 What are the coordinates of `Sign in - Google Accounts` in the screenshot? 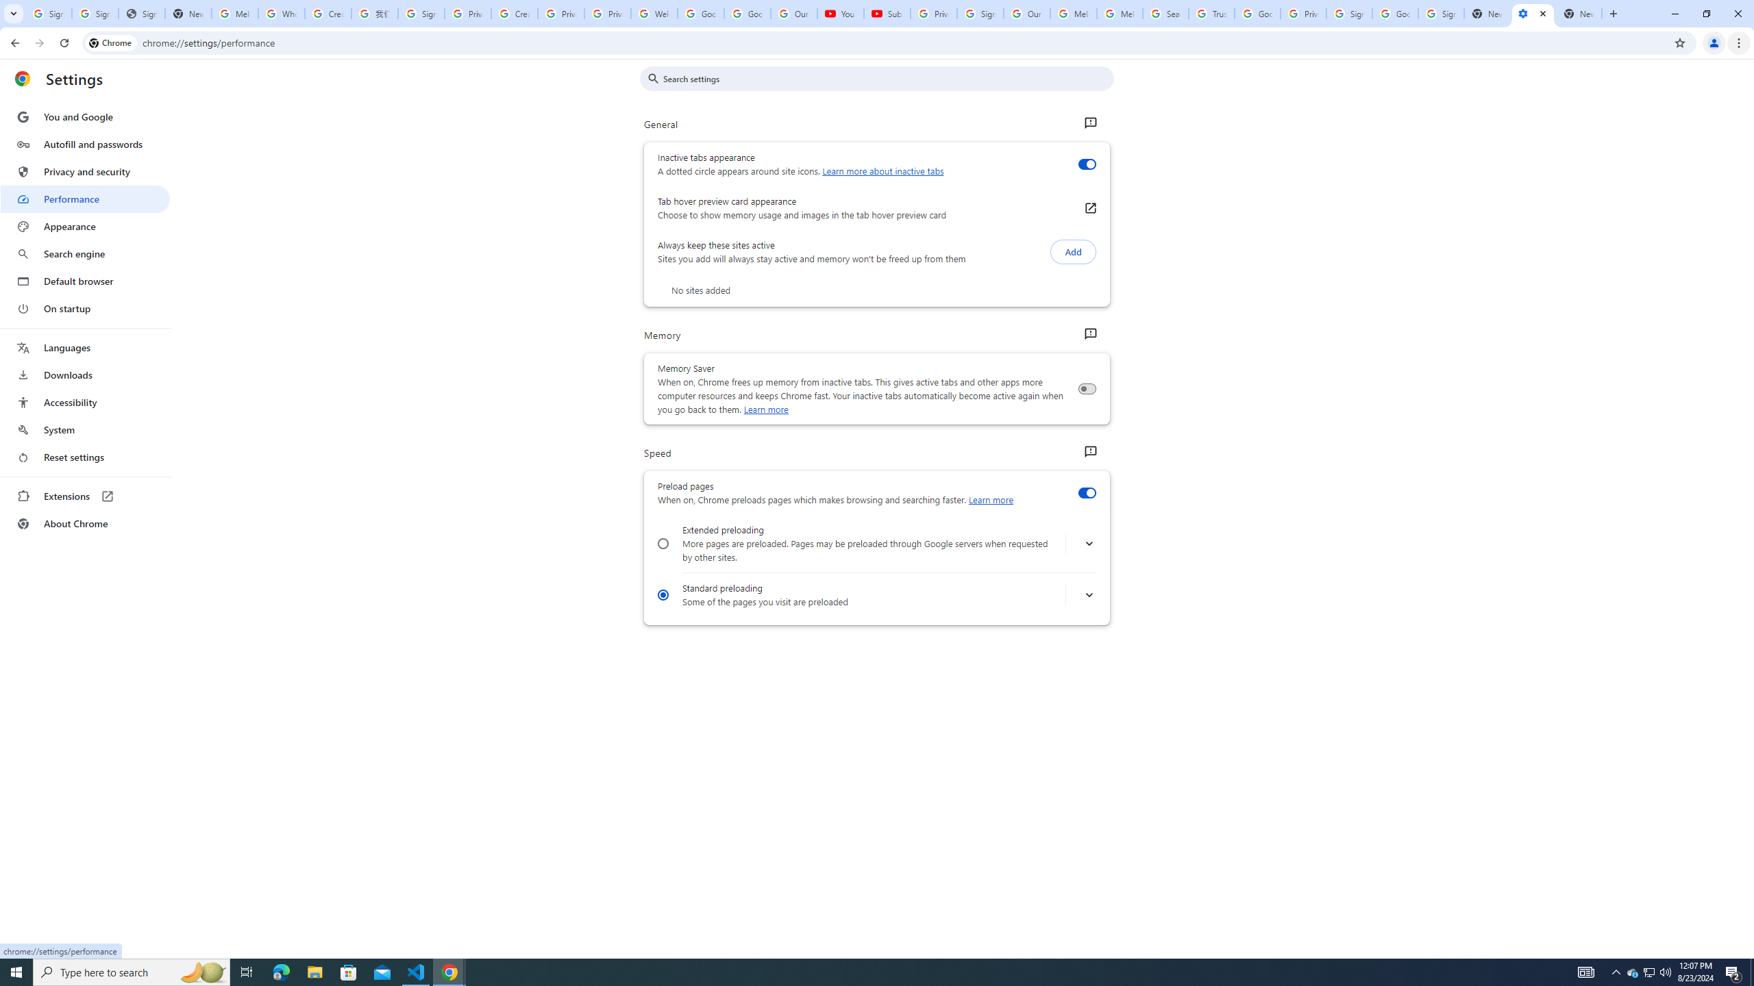 It's located at (95, 14).